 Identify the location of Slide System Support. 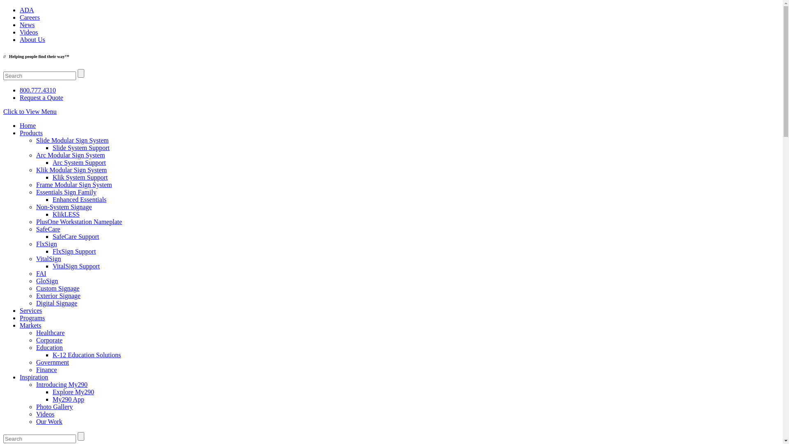
(81, 148).